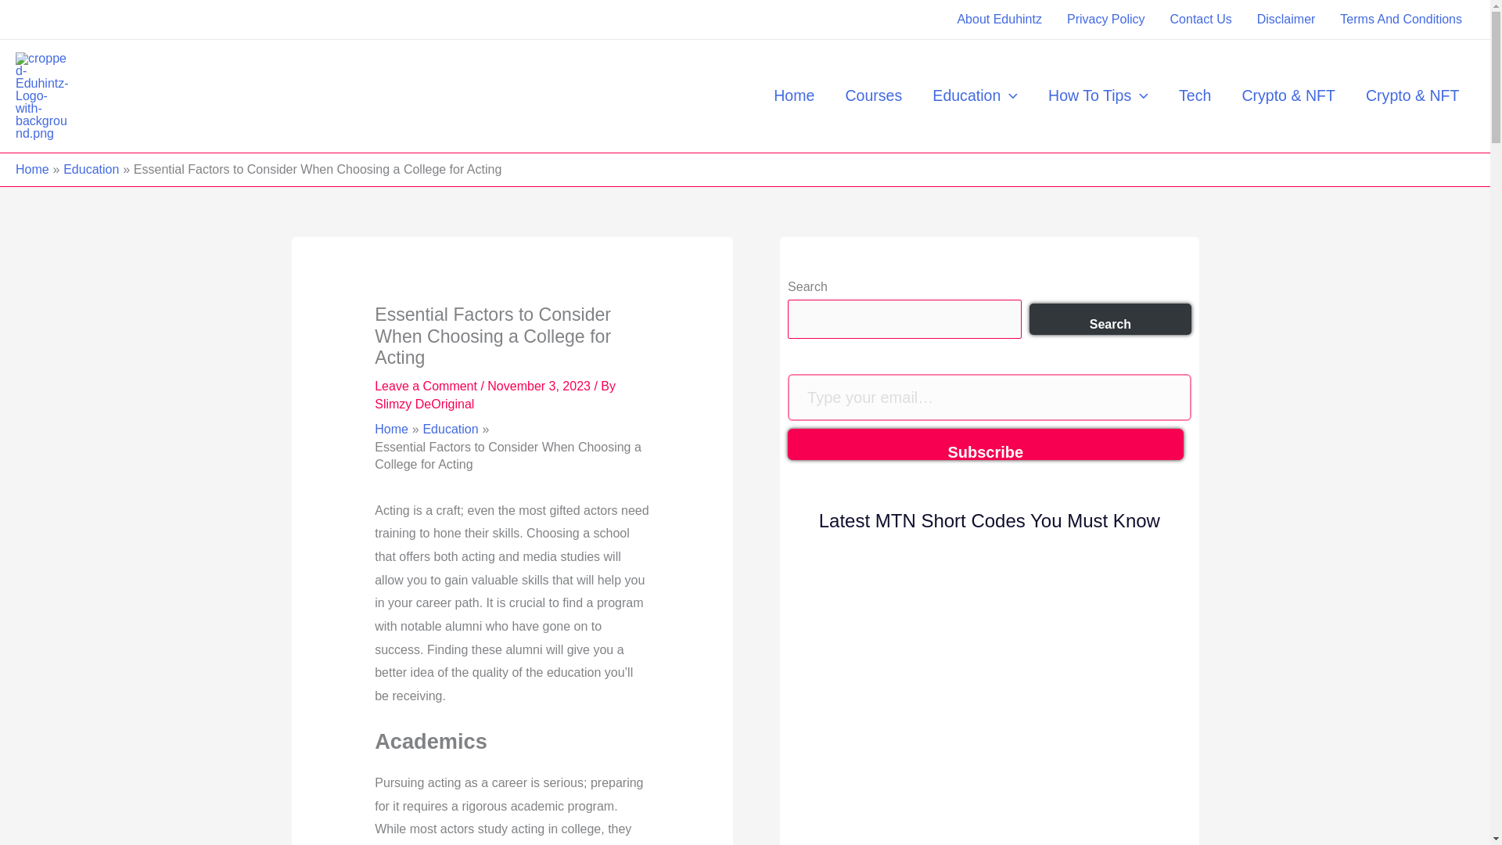  Describe the element at coordinates (1401, 19) in the screenshot. I see `Terms And Conditions` at that location.